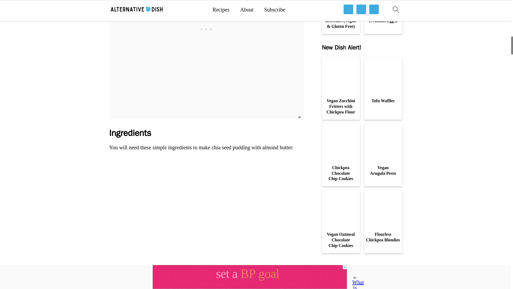 Image resolution: width=513 pixels, height=289 pixels. Describe the element at coordinates (206, 8) in the screenshot. I see `3rd party ad content` at that location.